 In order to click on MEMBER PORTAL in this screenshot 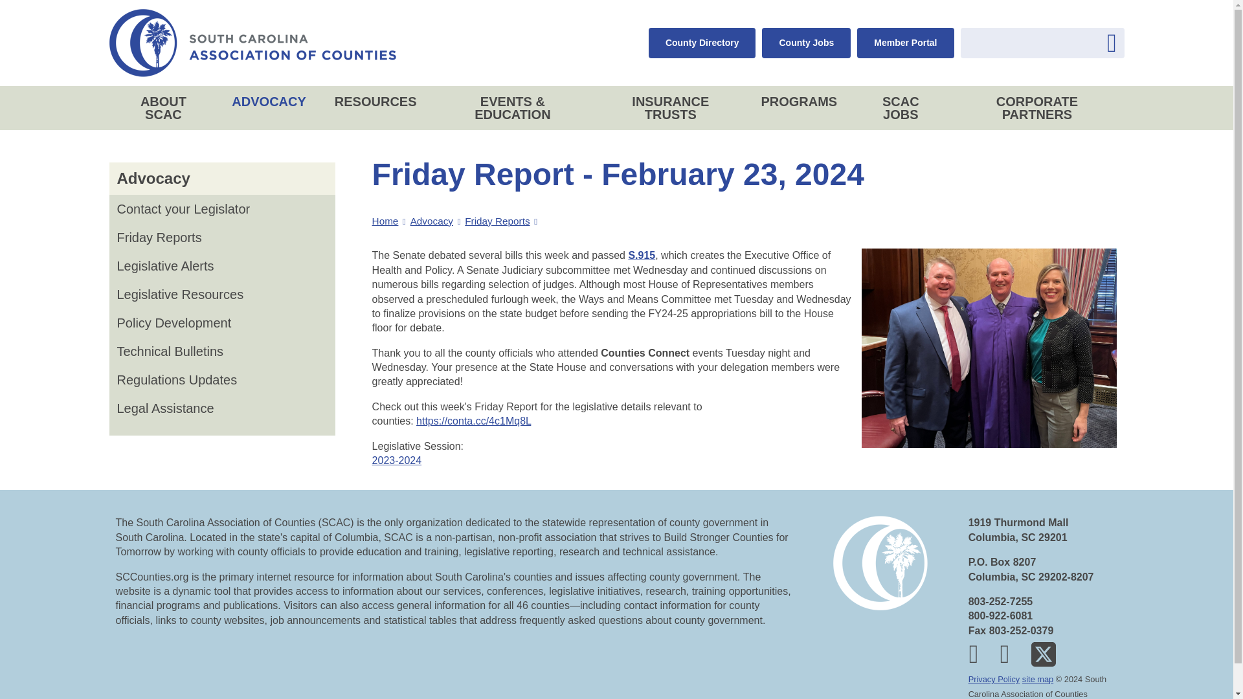, I will do `click(1148, 31)`.